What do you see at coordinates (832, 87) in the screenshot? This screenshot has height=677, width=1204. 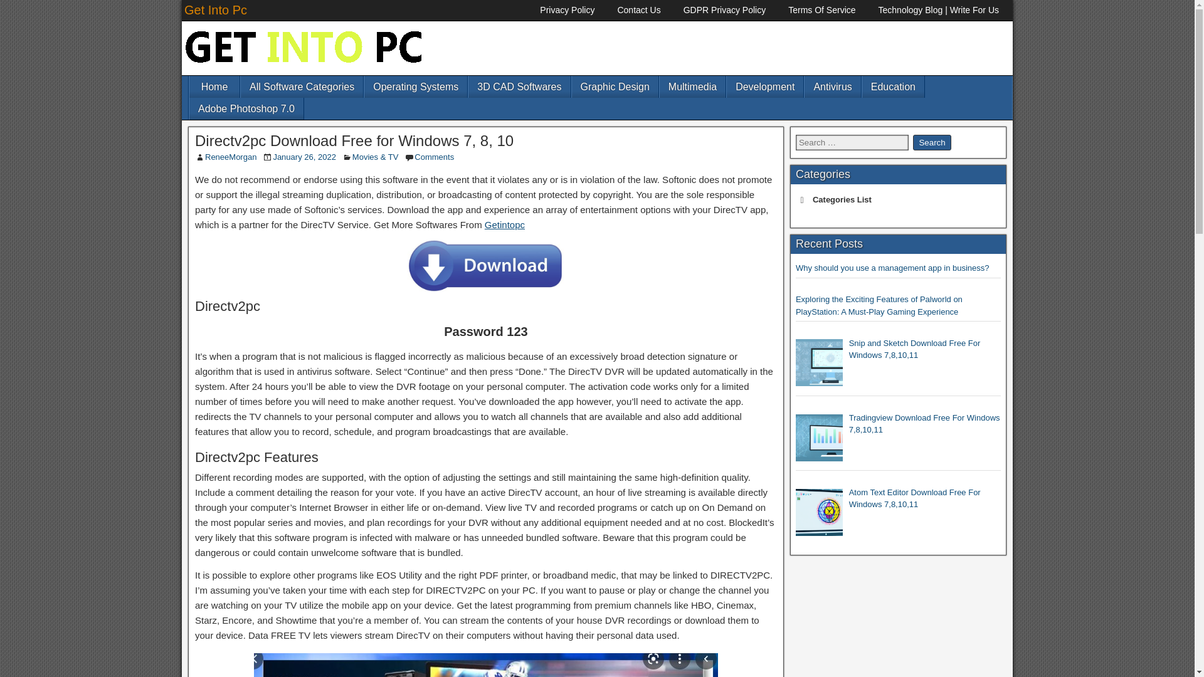 I see `Antivirus` at bounding box center [832, 87].